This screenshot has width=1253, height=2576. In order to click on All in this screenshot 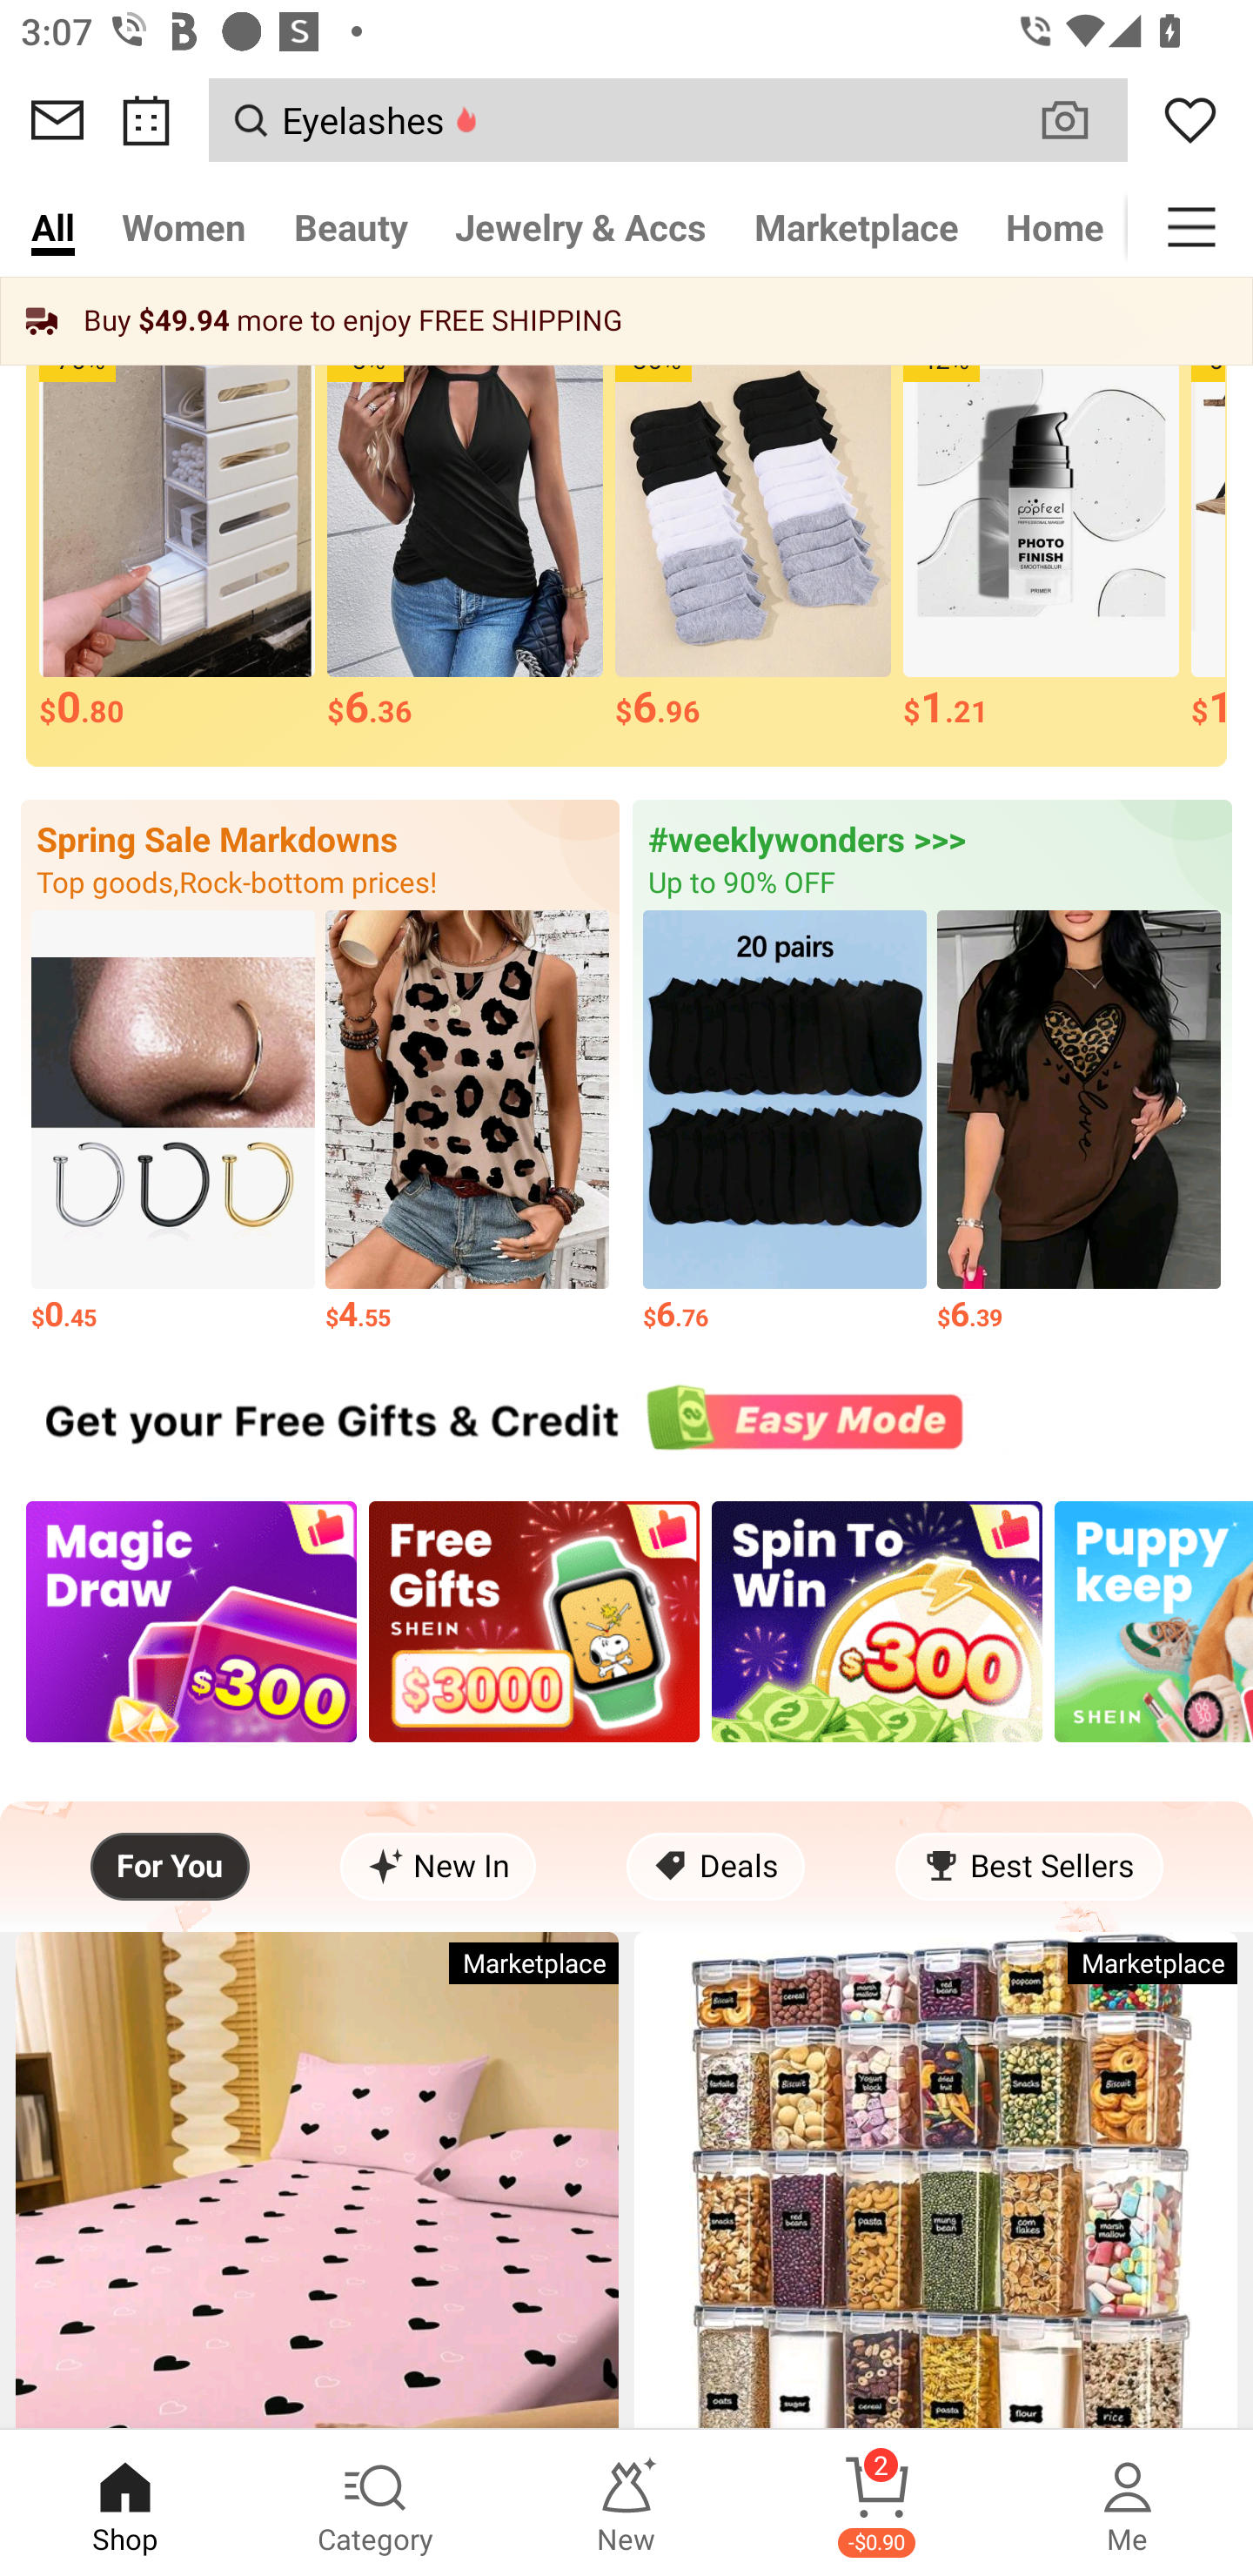, I will do `click(52, 226)`.